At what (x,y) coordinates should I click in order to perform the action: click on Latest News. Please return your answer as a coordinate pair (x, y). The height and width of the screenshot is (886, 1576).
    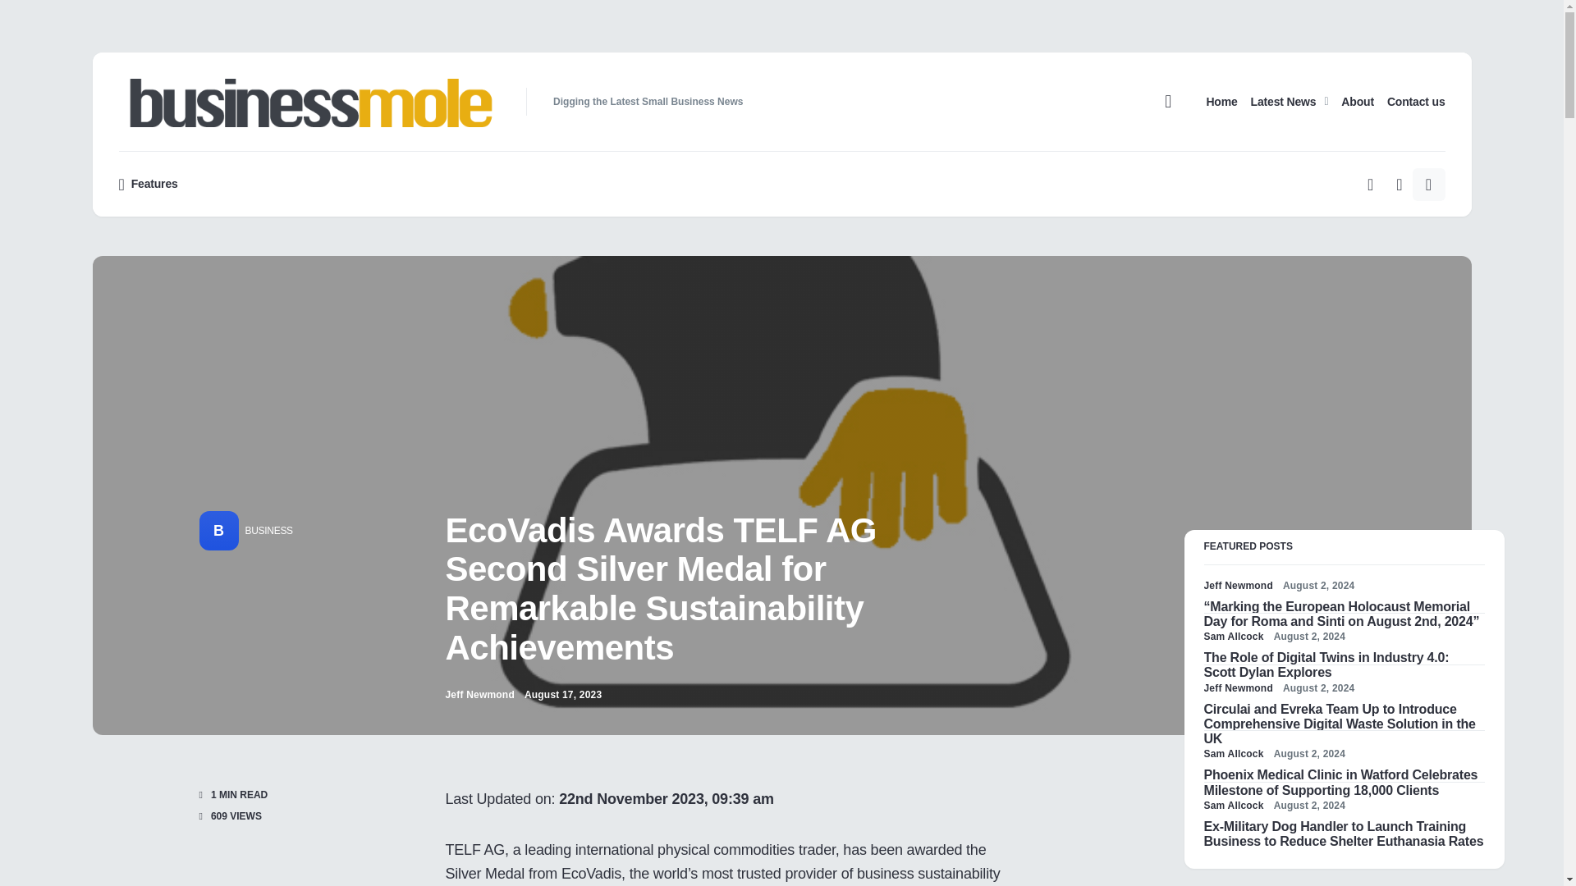
    Looking at the image, I should click on (1290, 101).